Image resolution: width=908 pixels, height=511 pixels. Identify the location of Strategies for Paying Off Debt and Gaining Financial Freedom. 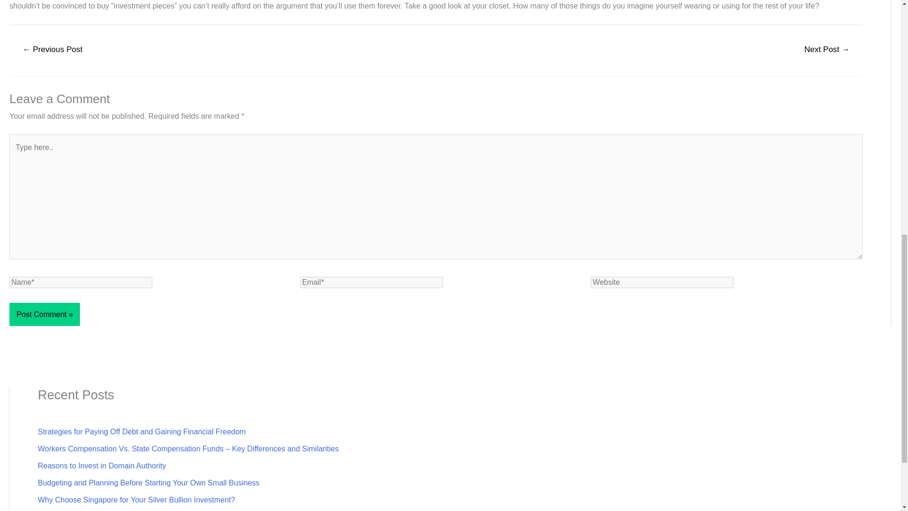
(142, 432).